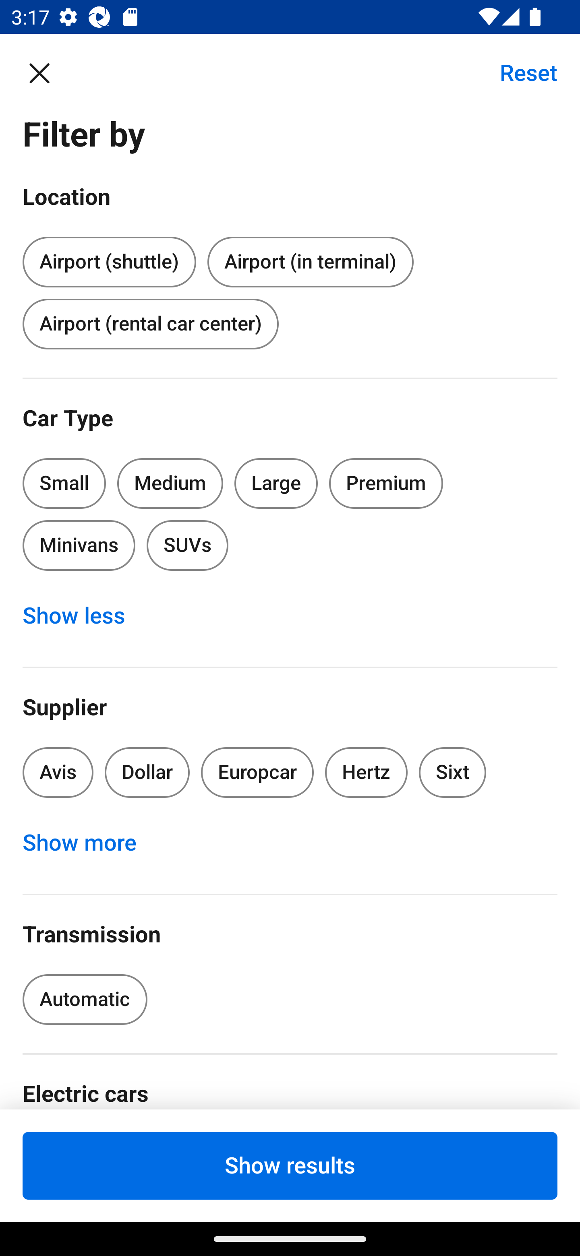  I want to click on Show less, so click(82, 615).